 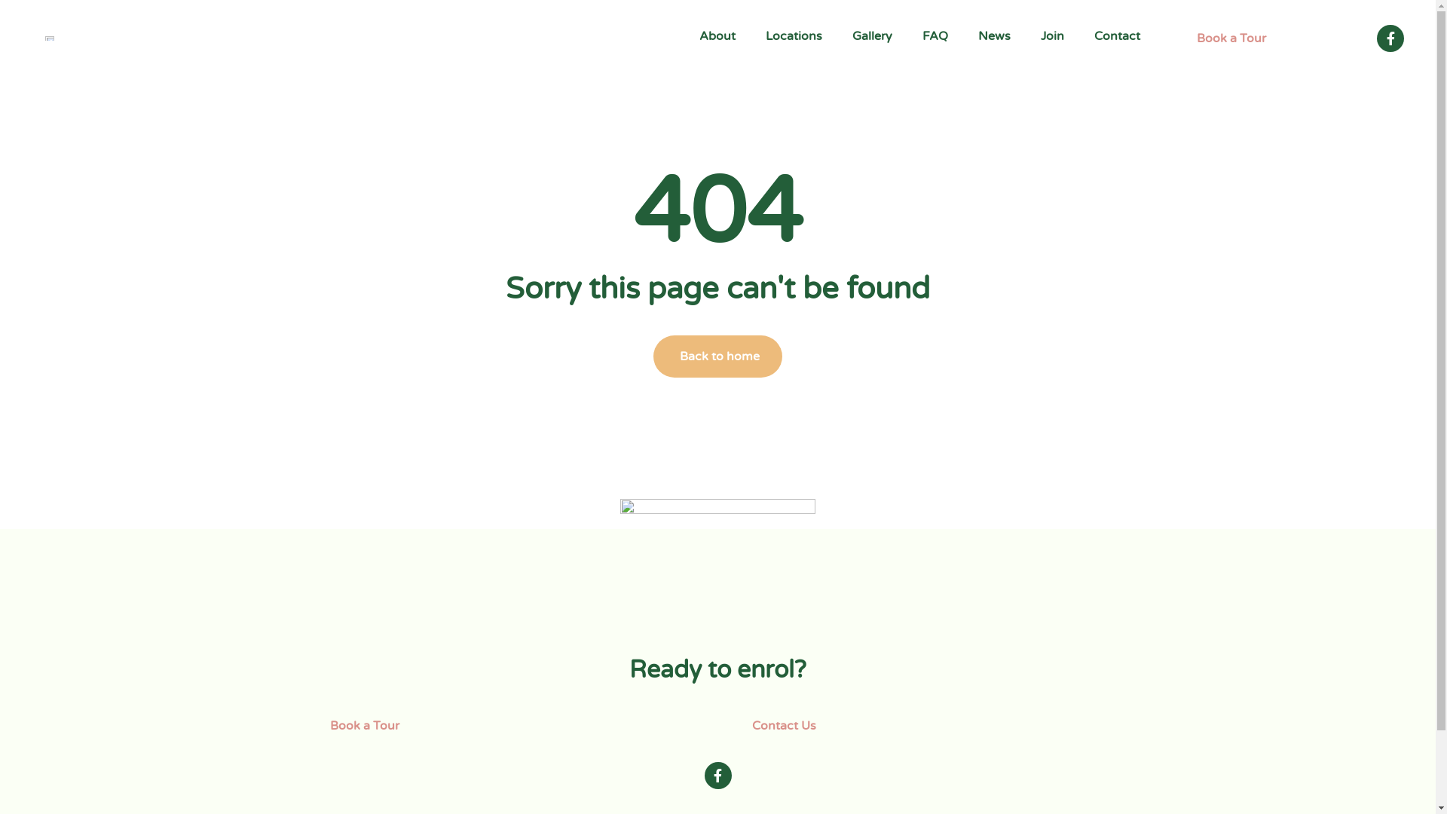 What do you see at coordinates (995, 36) in the screenshot?
I see `News` at bounding box center [995, 36].